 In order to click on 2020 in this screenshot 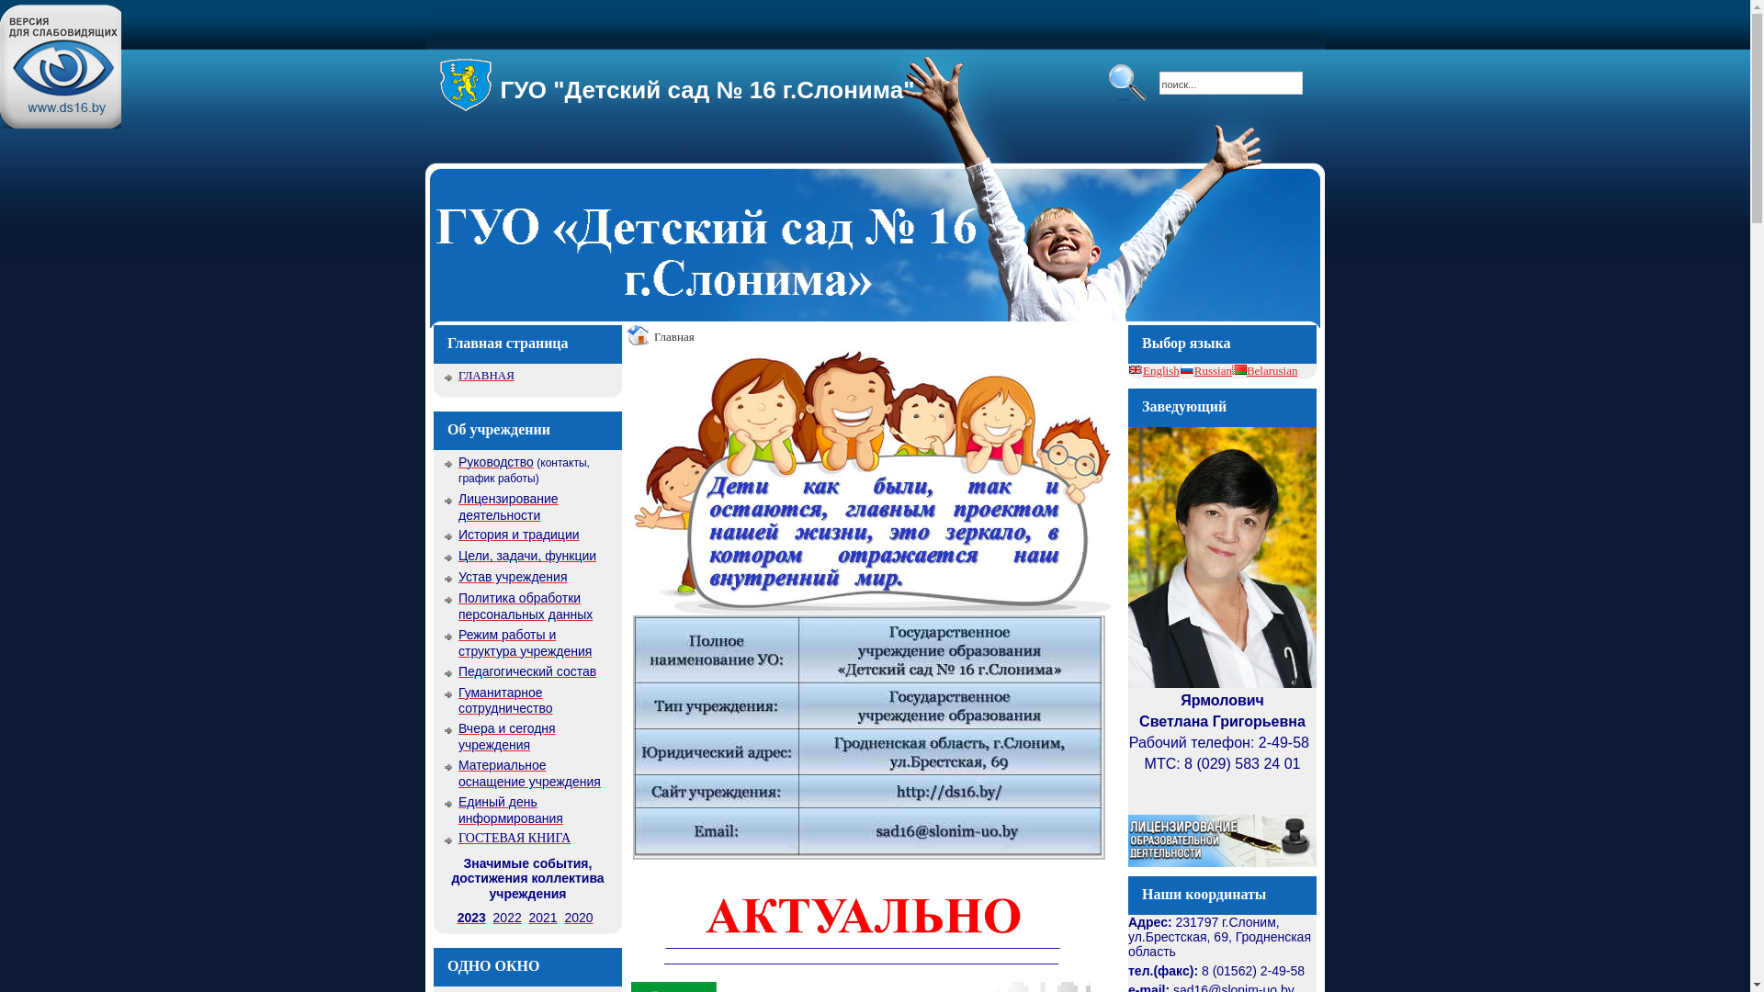, I will do `click(579, 918)`.